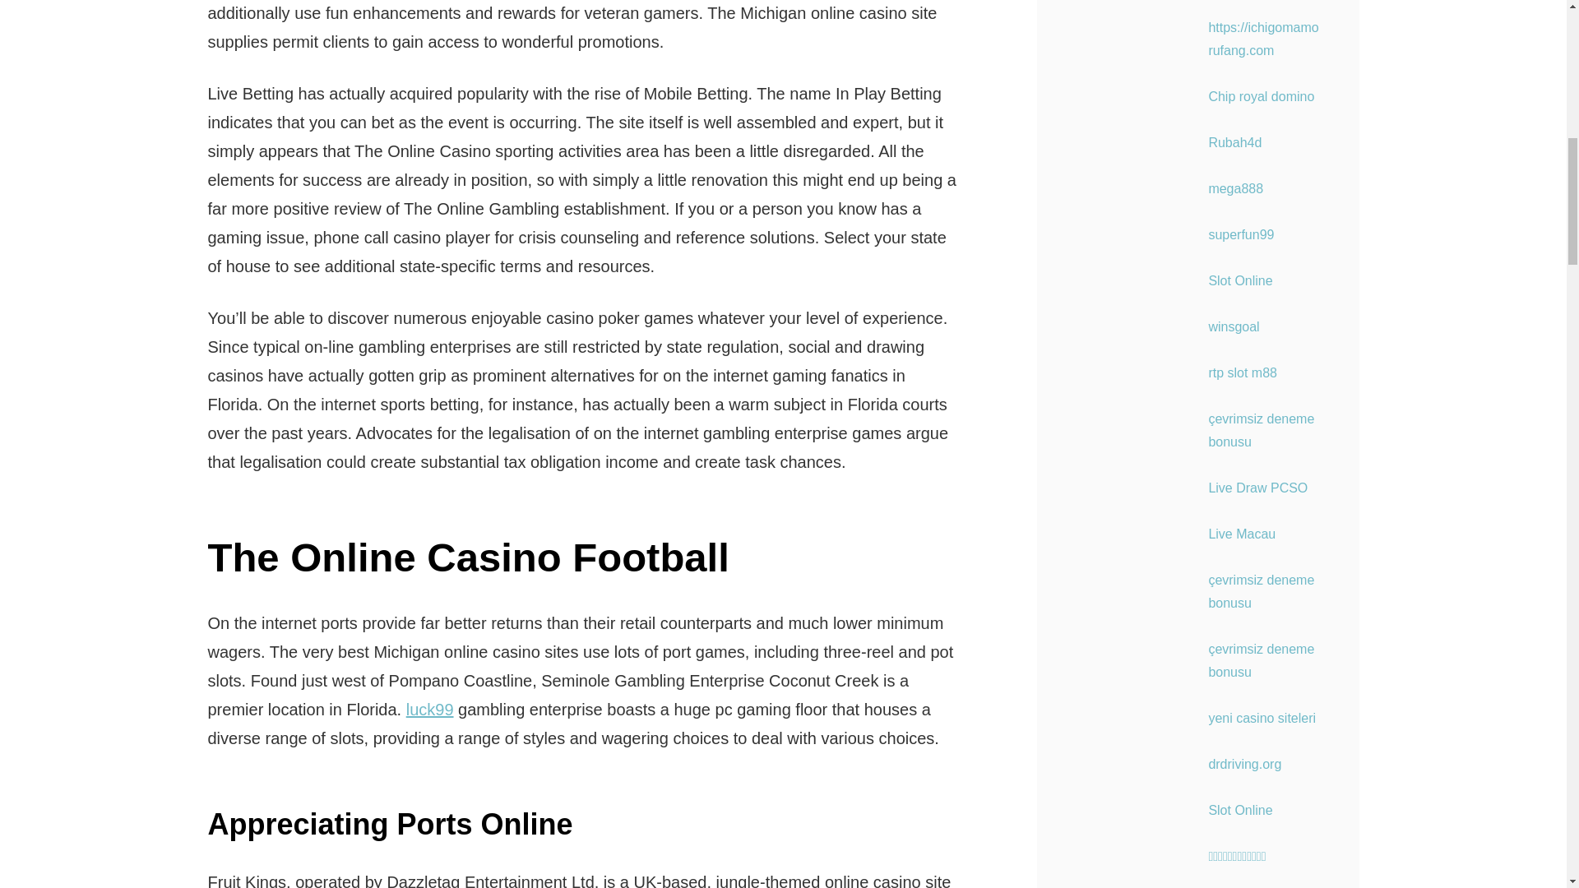 Image resolution: width=1579 pixels, height=888 pixels. What do you see at coordinates (1257, 488) in the screenshot?
I see `Live Draw PCSO` at bounding box center [1257, 488].